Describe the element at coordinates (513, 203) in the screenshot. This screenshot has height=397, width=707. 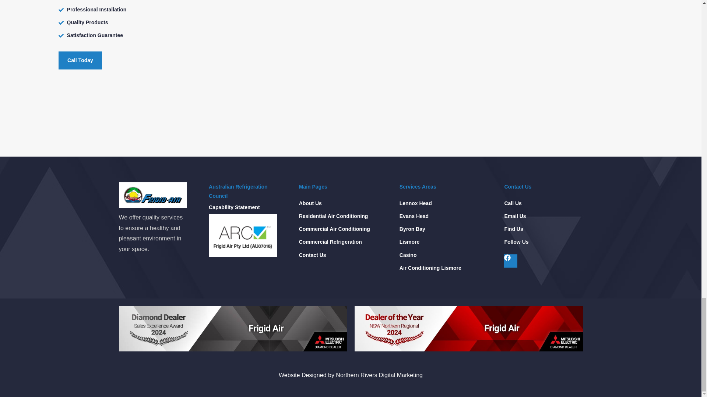
I see `Call Us` at that location.